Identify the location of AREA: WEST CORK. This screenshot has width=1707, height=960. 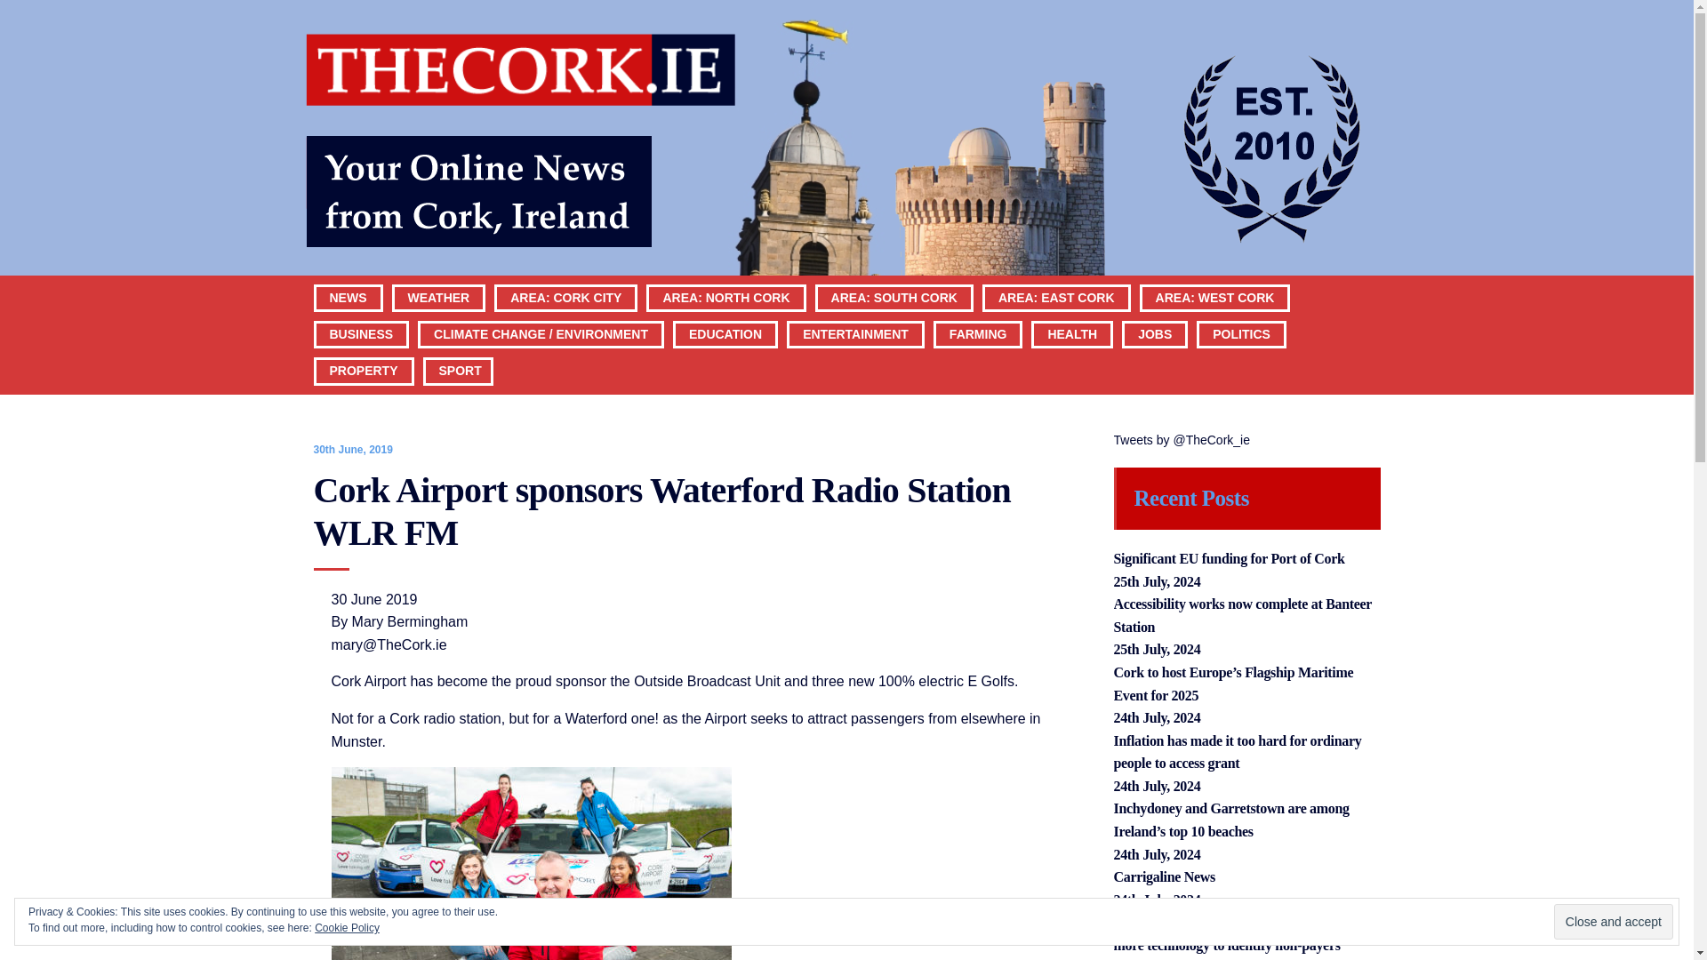
(1214, 297).